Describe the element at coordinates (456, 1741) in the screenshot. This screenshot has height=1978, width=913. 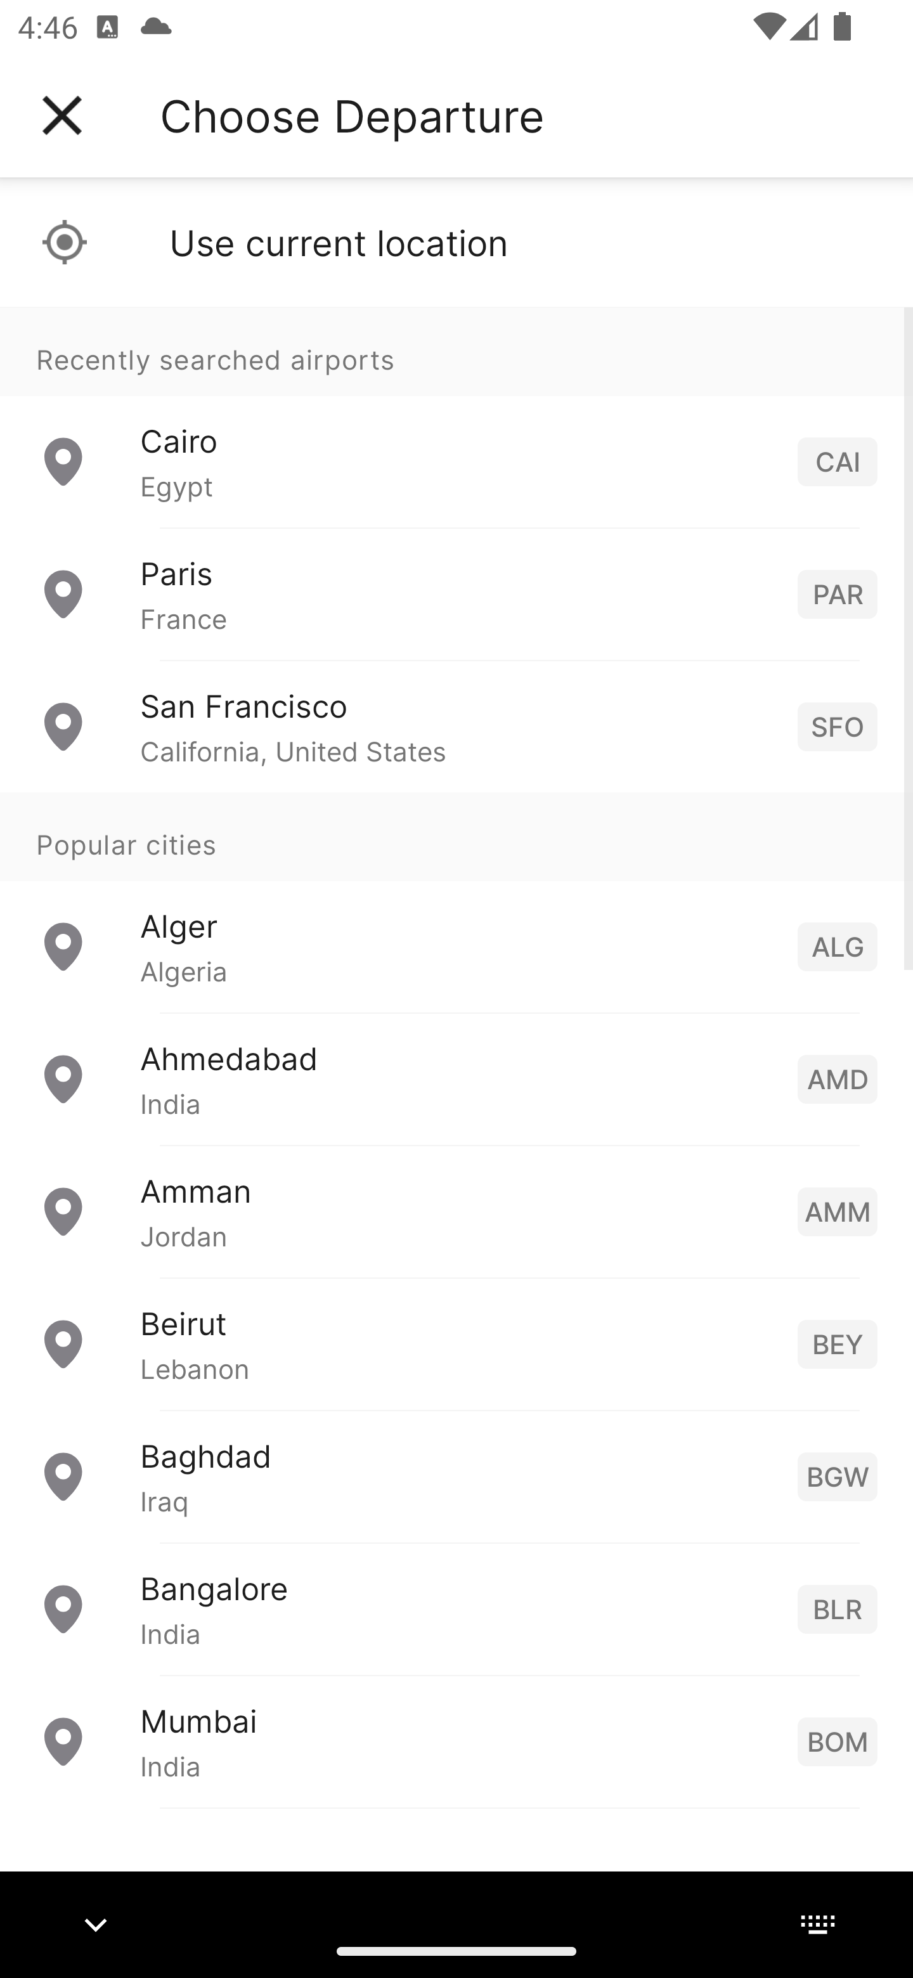
I see `Mumbai India BOM` at that location.